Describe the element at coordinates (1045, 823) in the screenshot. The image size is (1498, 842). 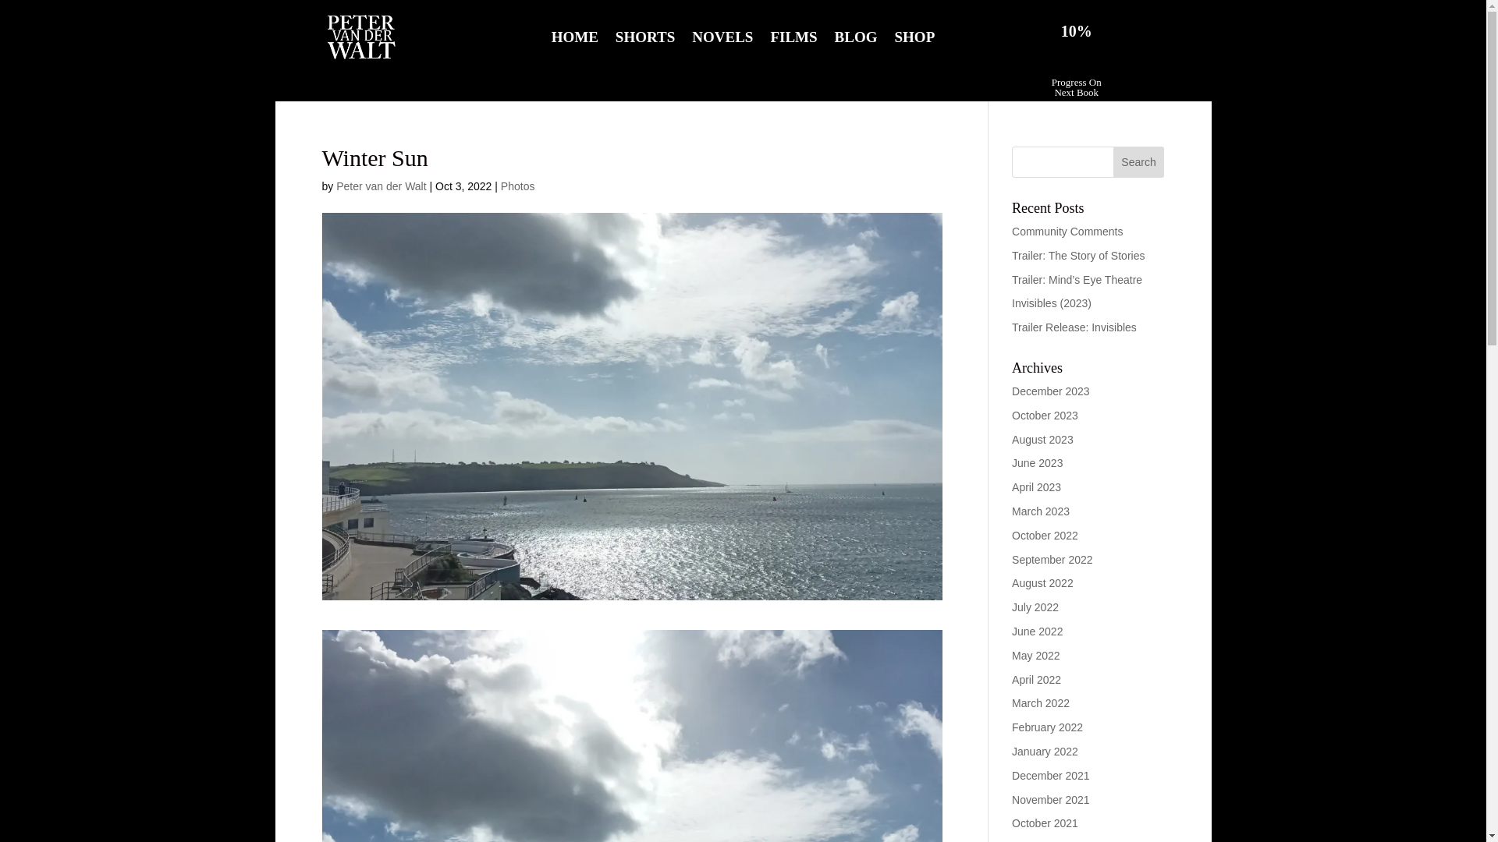
I see `October 2021` at that location.